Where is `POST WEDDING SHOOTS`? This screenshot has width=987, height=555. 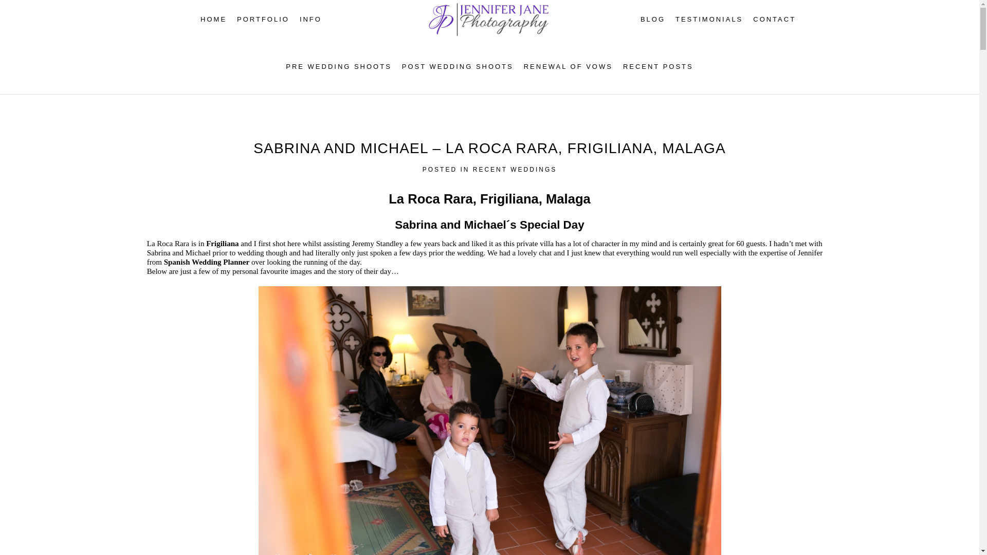 POST WEDDING SHOOTS is located at coordinates (458, 67).